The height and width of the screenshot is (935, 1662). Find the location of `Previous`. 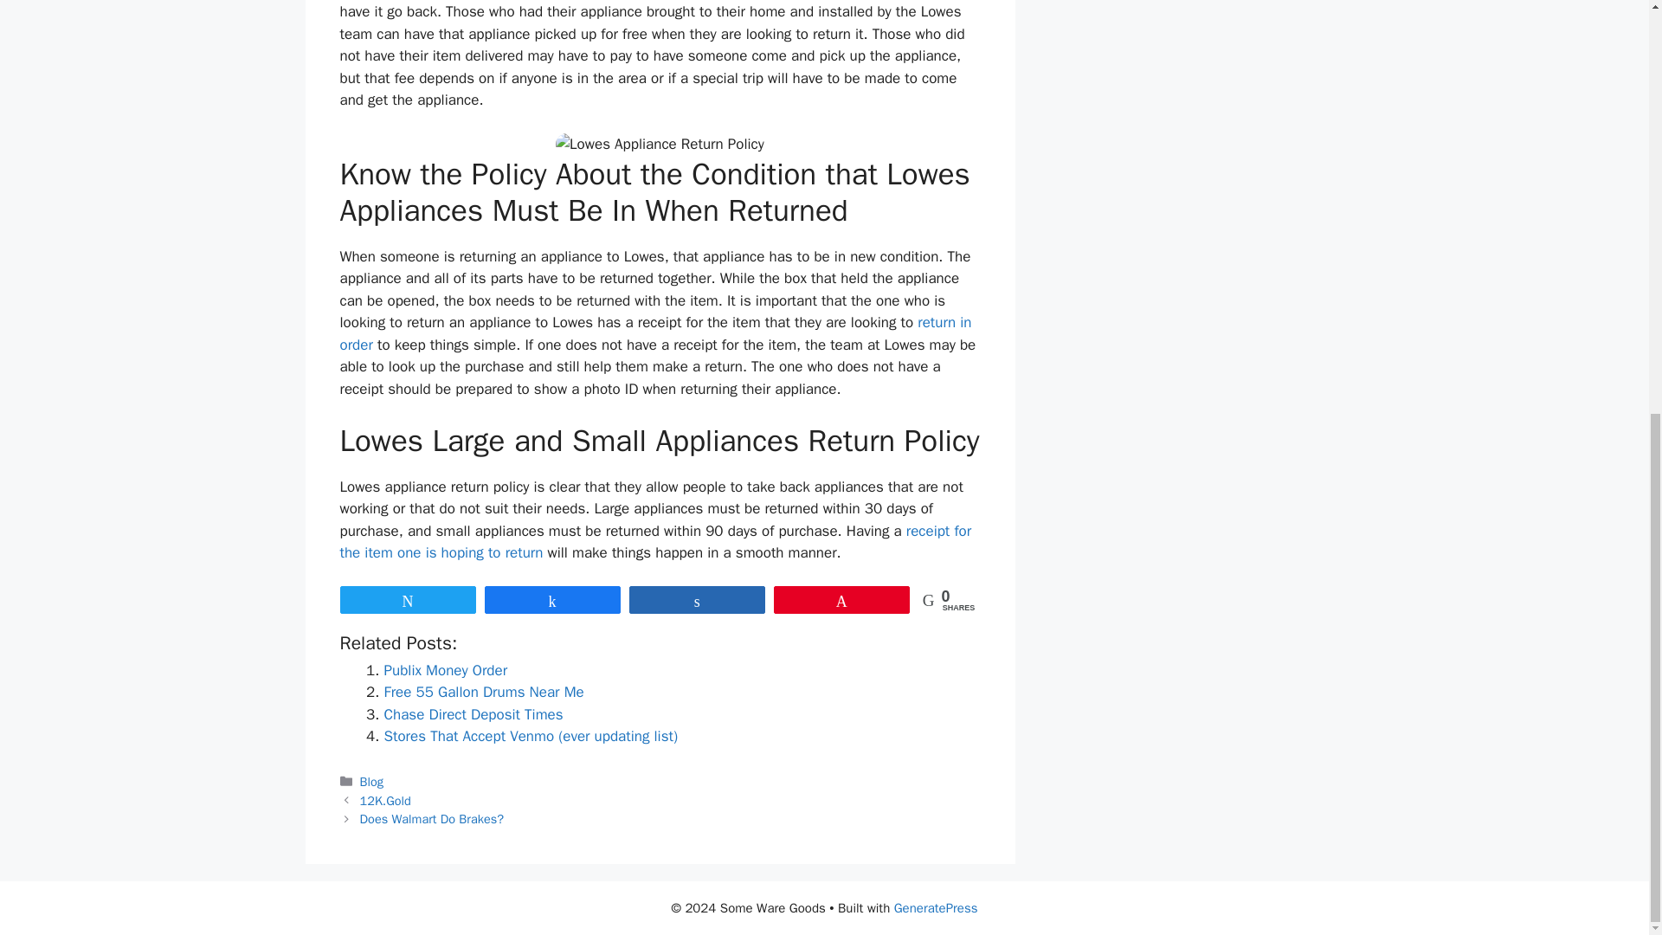

Previous is located at coordinates (385, 800).